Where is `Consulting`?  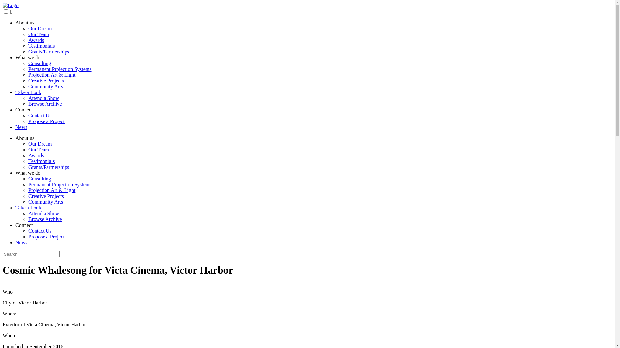
Consulting is located at coordinates (40, 179).